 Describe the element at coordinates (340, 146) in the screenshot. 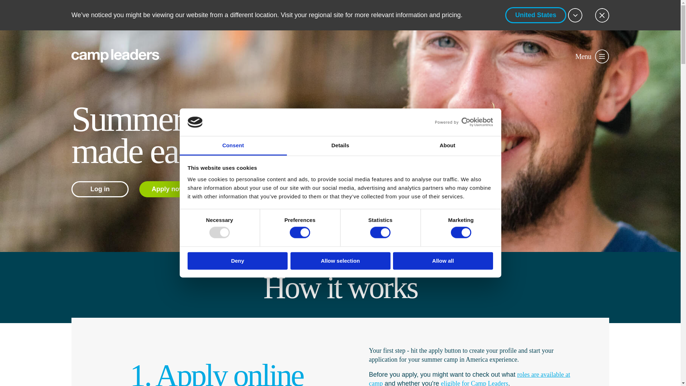

I see `Details` at that location.